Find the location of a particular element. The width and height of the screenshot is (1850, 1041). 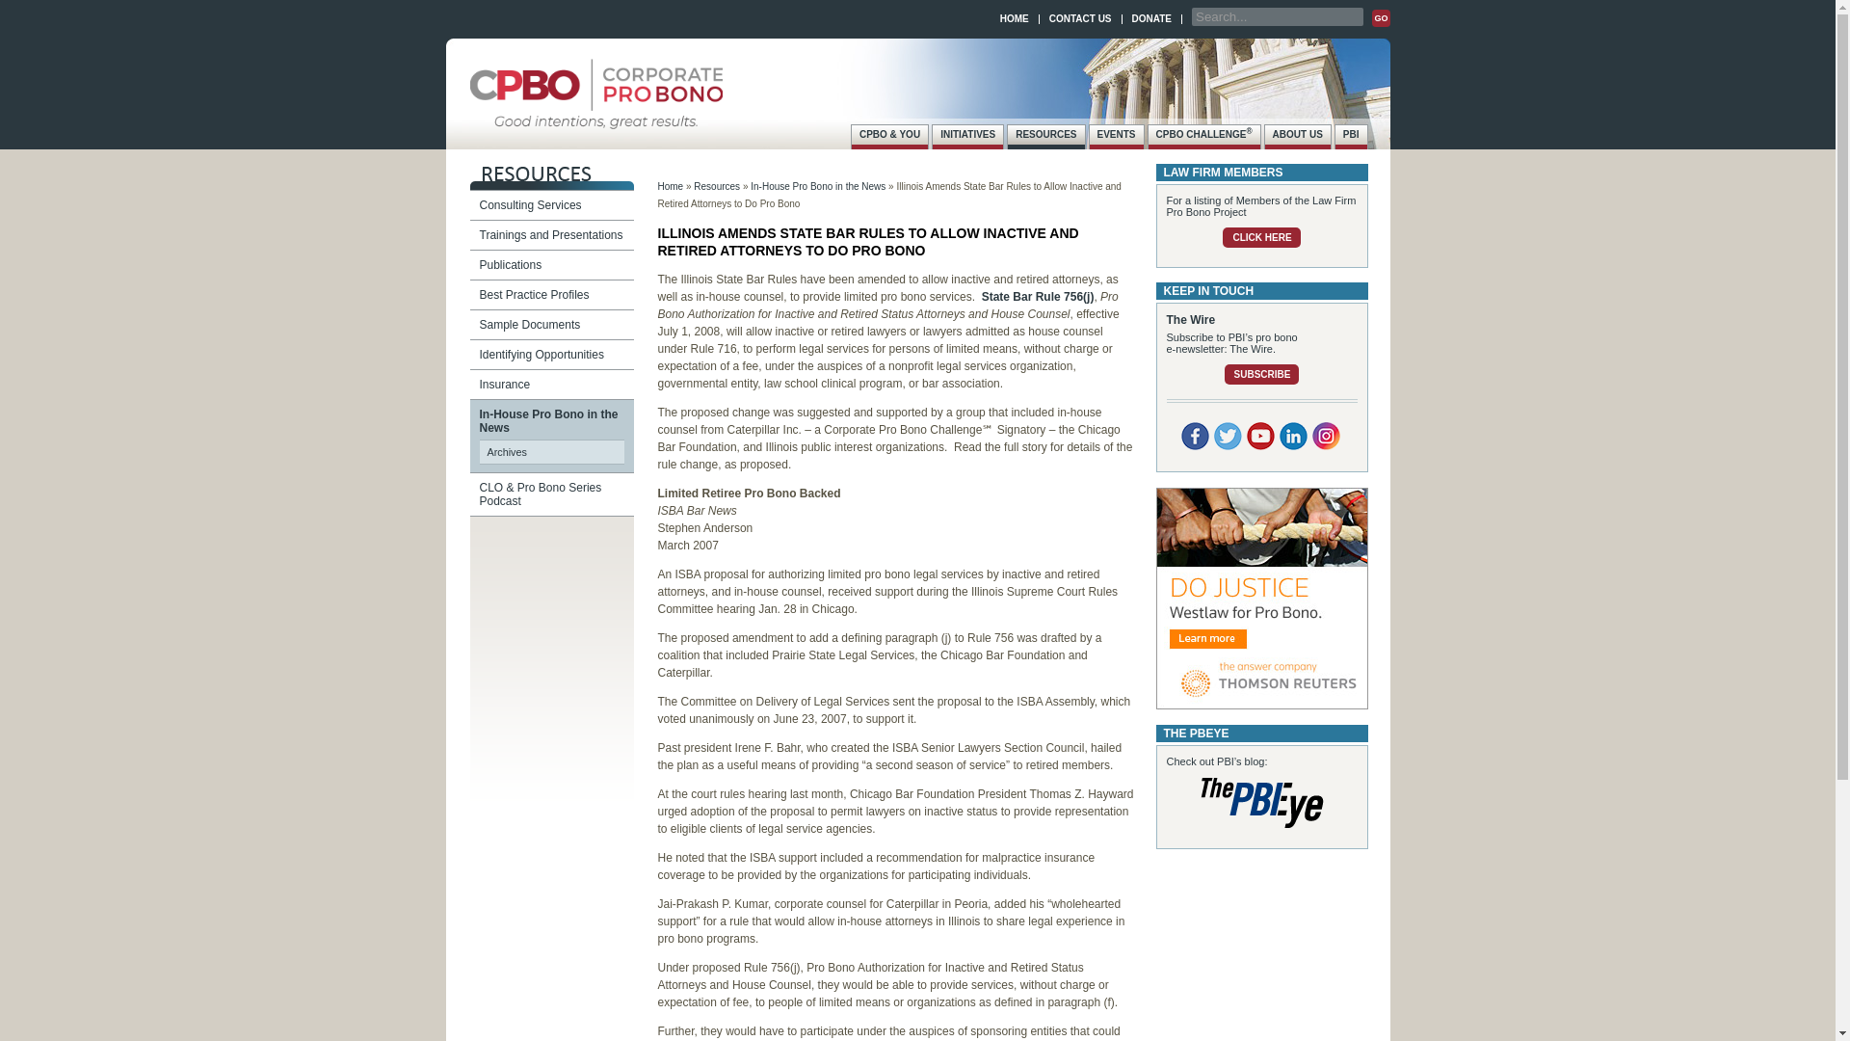

HOME is located at coordinates (1014, 18).